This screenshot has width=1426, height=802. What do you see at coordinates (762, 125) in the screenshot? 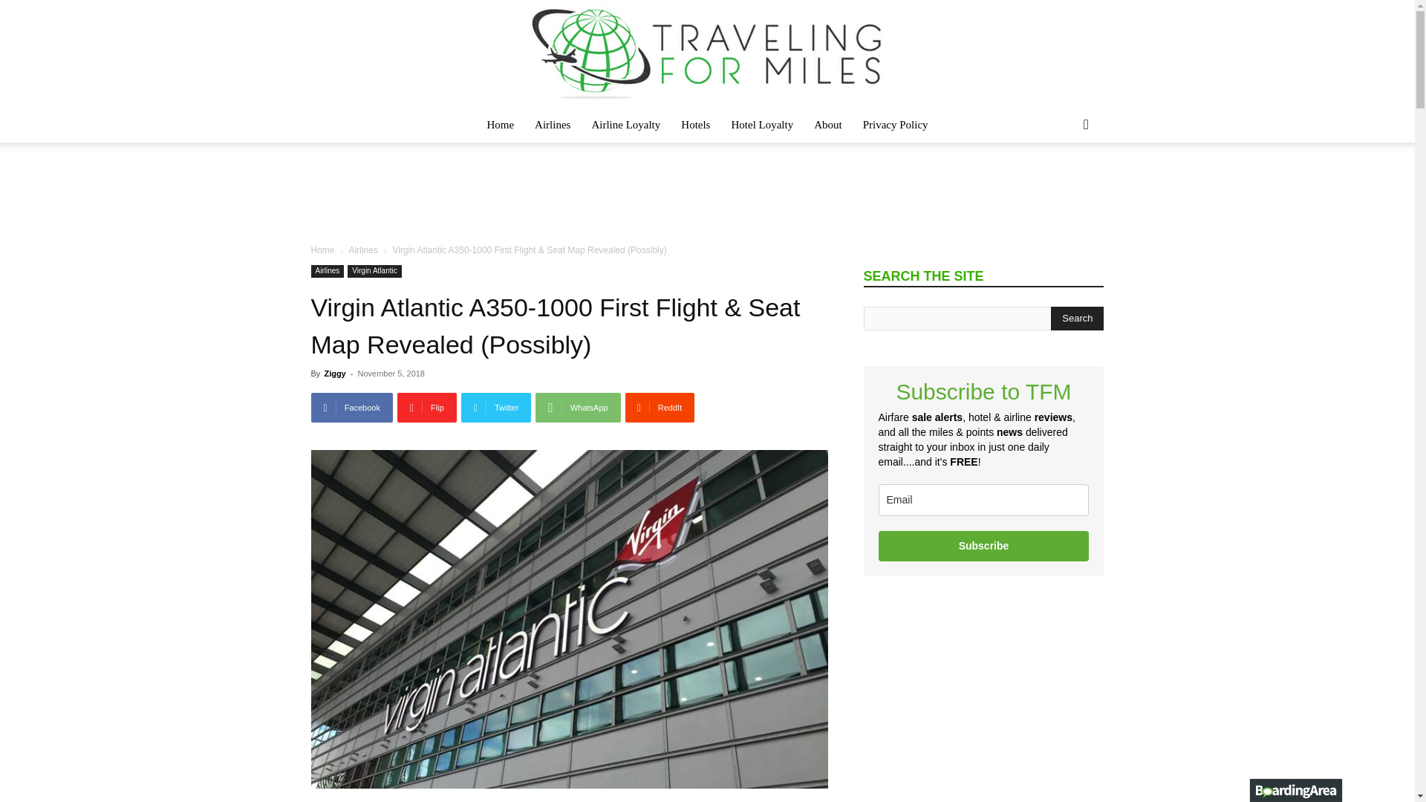
I see `Hotel Loyalty` at bounding box center [762, 125].